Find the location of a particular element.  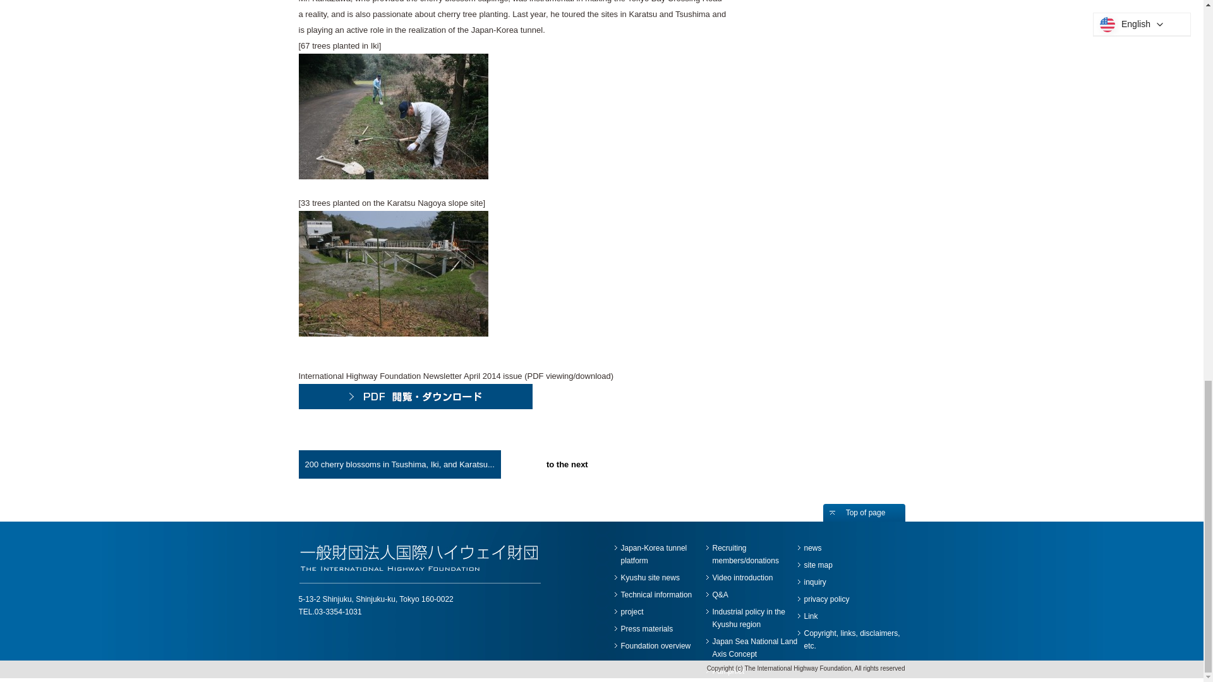

International Highway Foundation Newsletter April 2014 issue is located at coordinates (415, 407).